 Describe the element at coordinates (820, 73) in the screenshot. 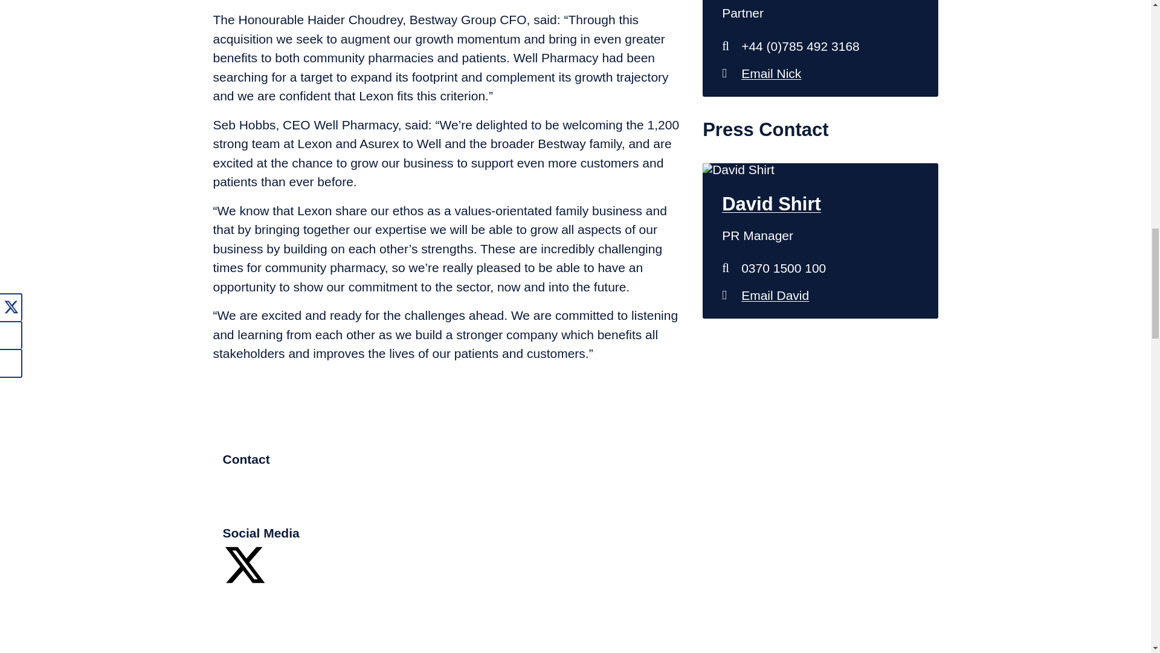

I see `Contact Nick Dawson` at that location.